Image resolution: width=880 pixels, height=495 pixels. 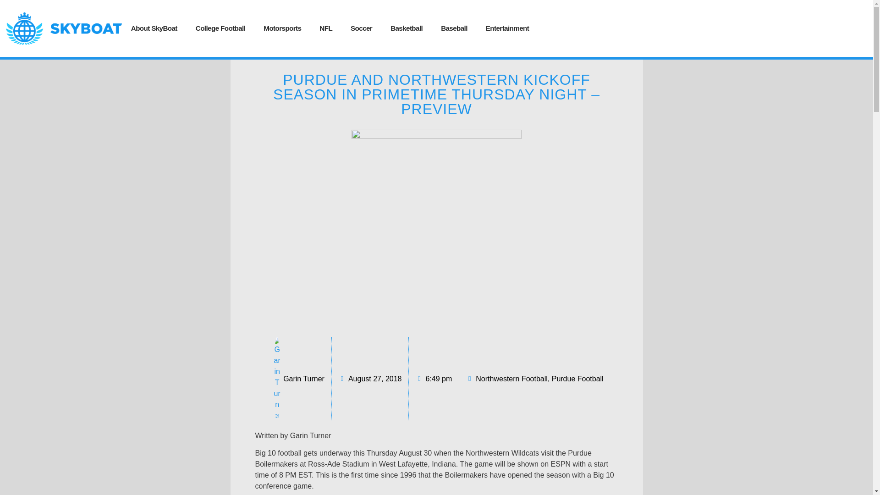 What do you see at coordinates (154, 28) in the screenshot?
I see `About SkyBoat` at bounding box center [154, 28].